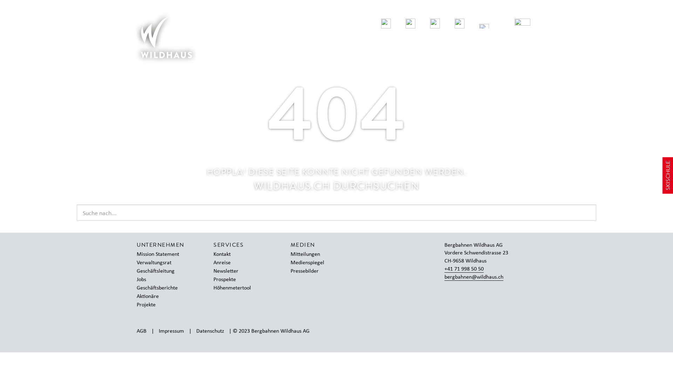 The image size is (673, 379). What do you see at coordinates (210, 331) in the screenshot?
I see `Datenschutz` at bounding box center [210, 331].